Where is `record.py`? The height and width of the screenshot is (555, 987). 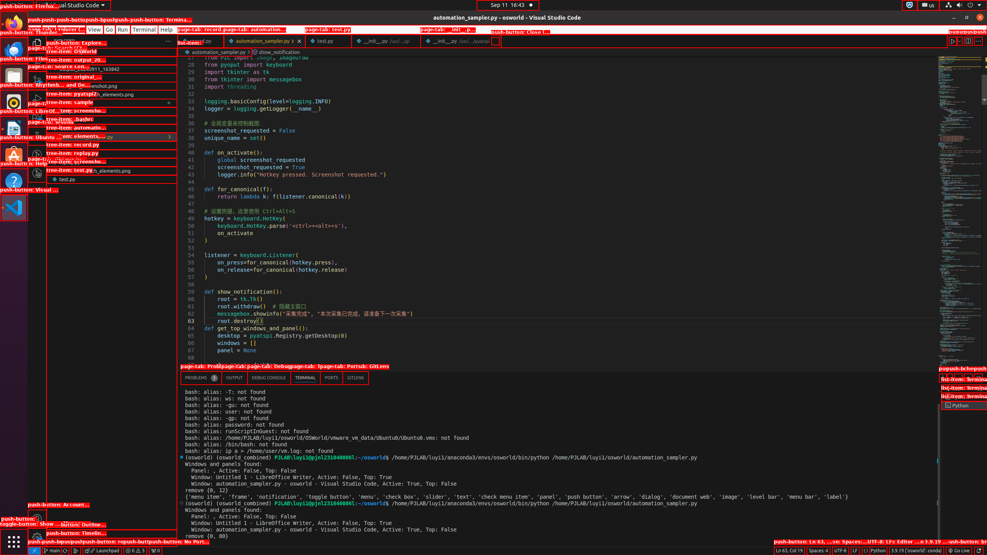 record.py is located at coordinates (200, 41).